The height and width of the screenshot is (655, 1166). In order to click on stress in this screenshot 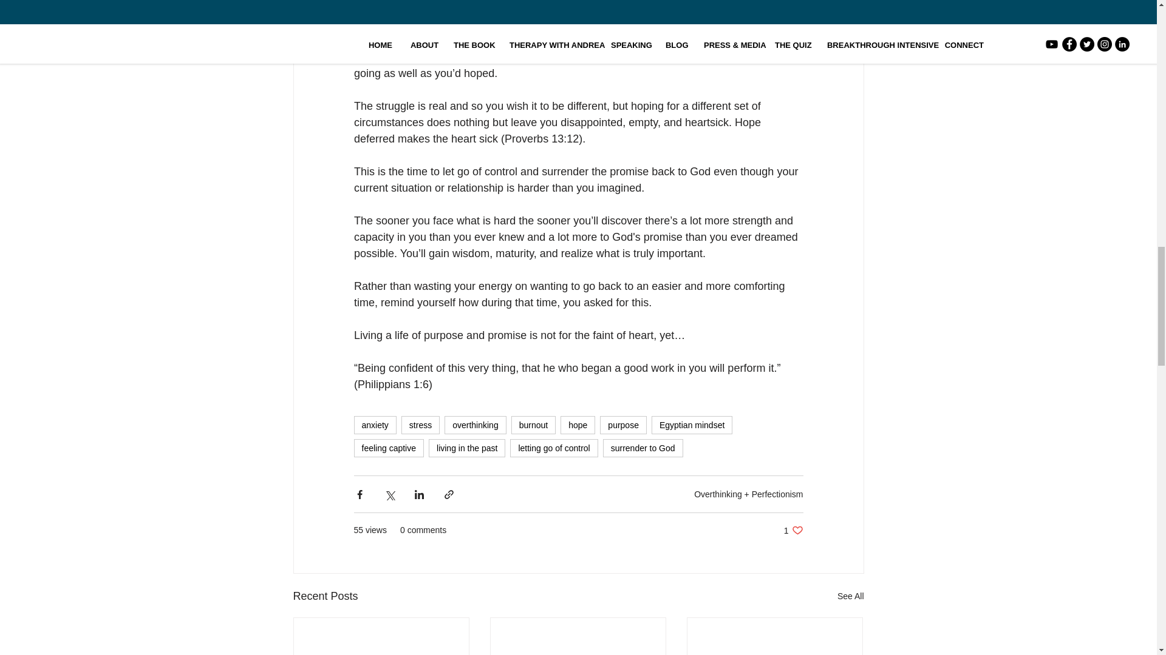, I will do `click(420, 425)`.